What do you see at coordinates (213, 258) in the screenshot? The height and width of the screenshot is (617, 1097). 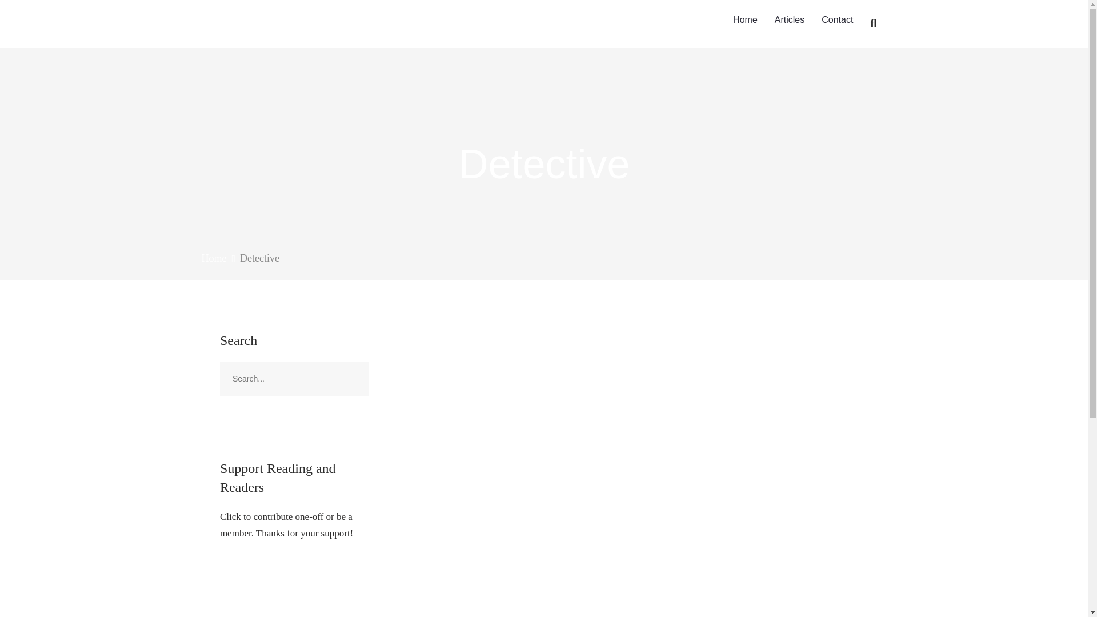 I see `Home` at bounding box center [213, 258].